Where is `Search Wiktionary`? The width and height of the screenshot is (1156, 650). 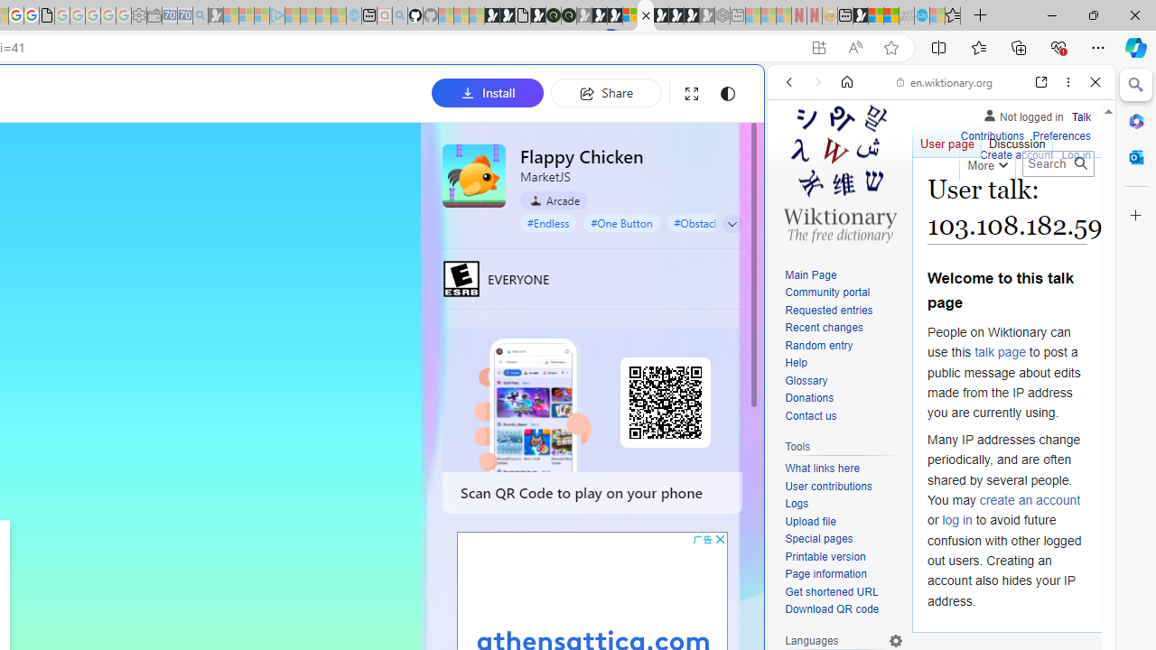
Search Wiktionary is located at coordinates (1058, 163).